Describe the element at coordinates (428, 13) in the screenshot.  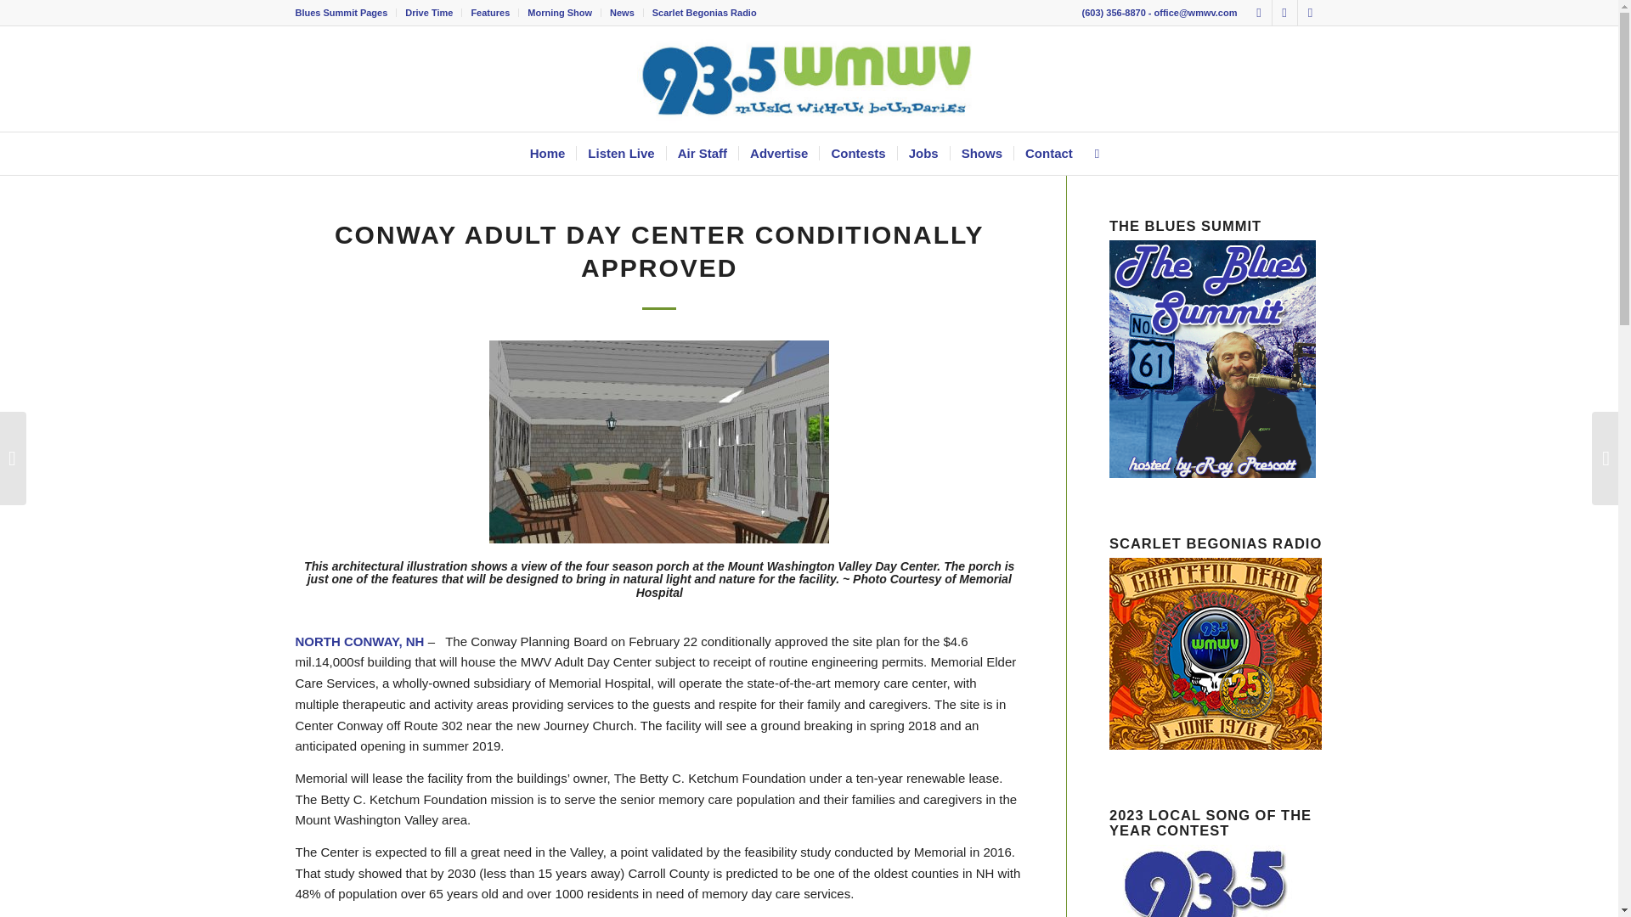
I see `Drive Time` at that location.